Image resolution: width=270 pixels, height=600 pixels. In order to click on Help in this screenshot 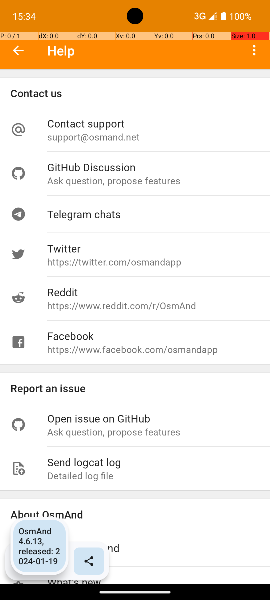, I will do `click(61, 50)`.